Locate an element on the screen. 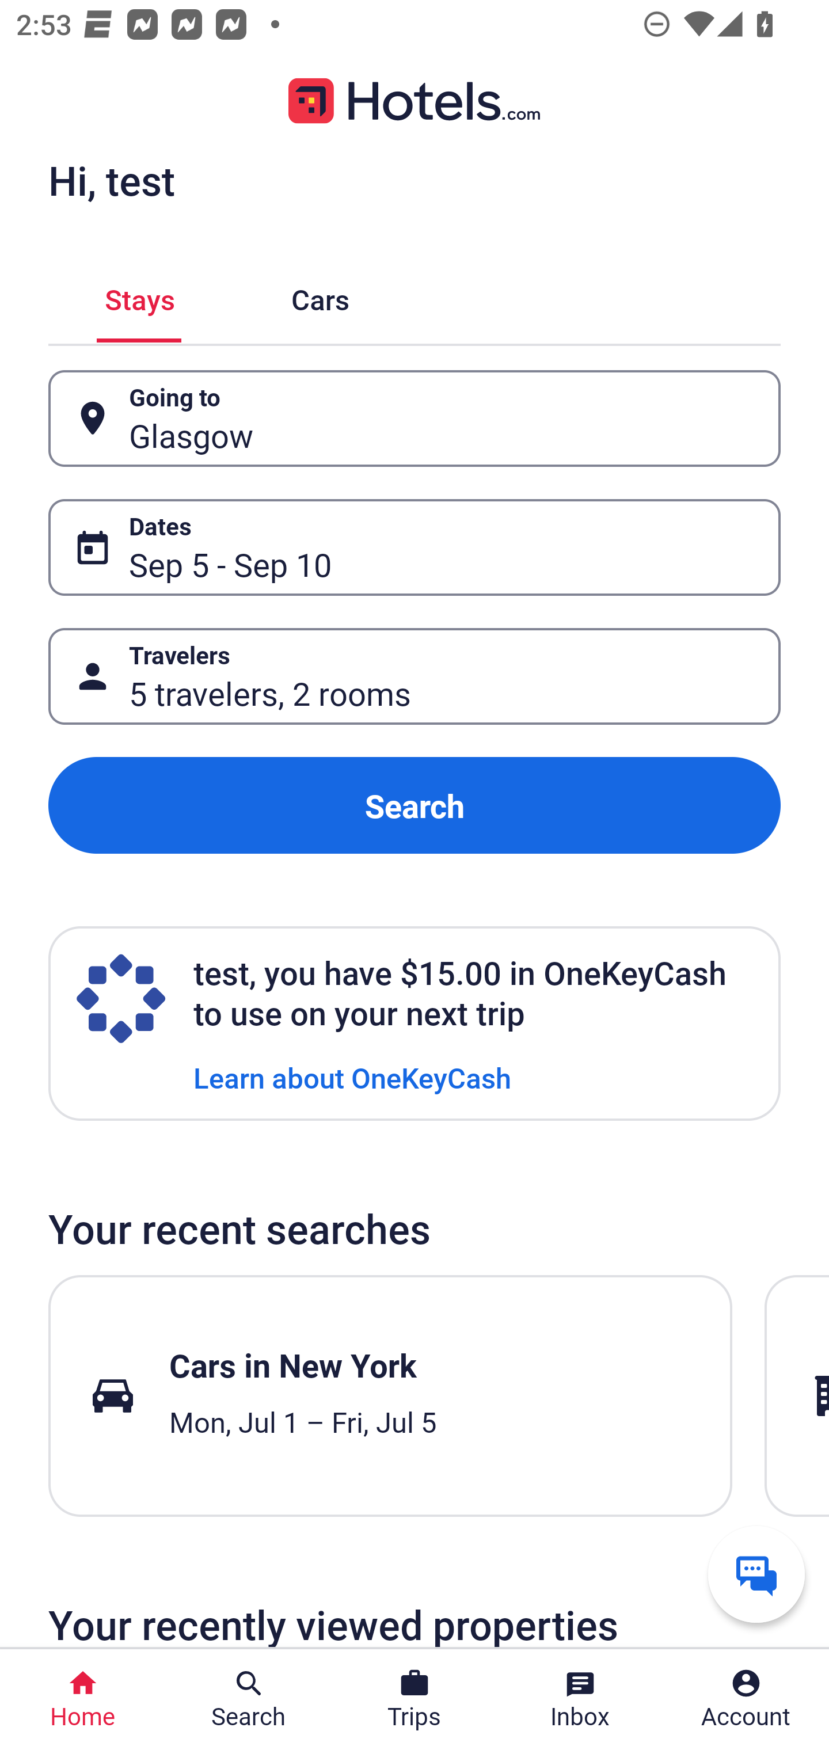 The width and height of the screenshot is (829, 1750). Trips Trips Button is located at coordinates (414, 1699).